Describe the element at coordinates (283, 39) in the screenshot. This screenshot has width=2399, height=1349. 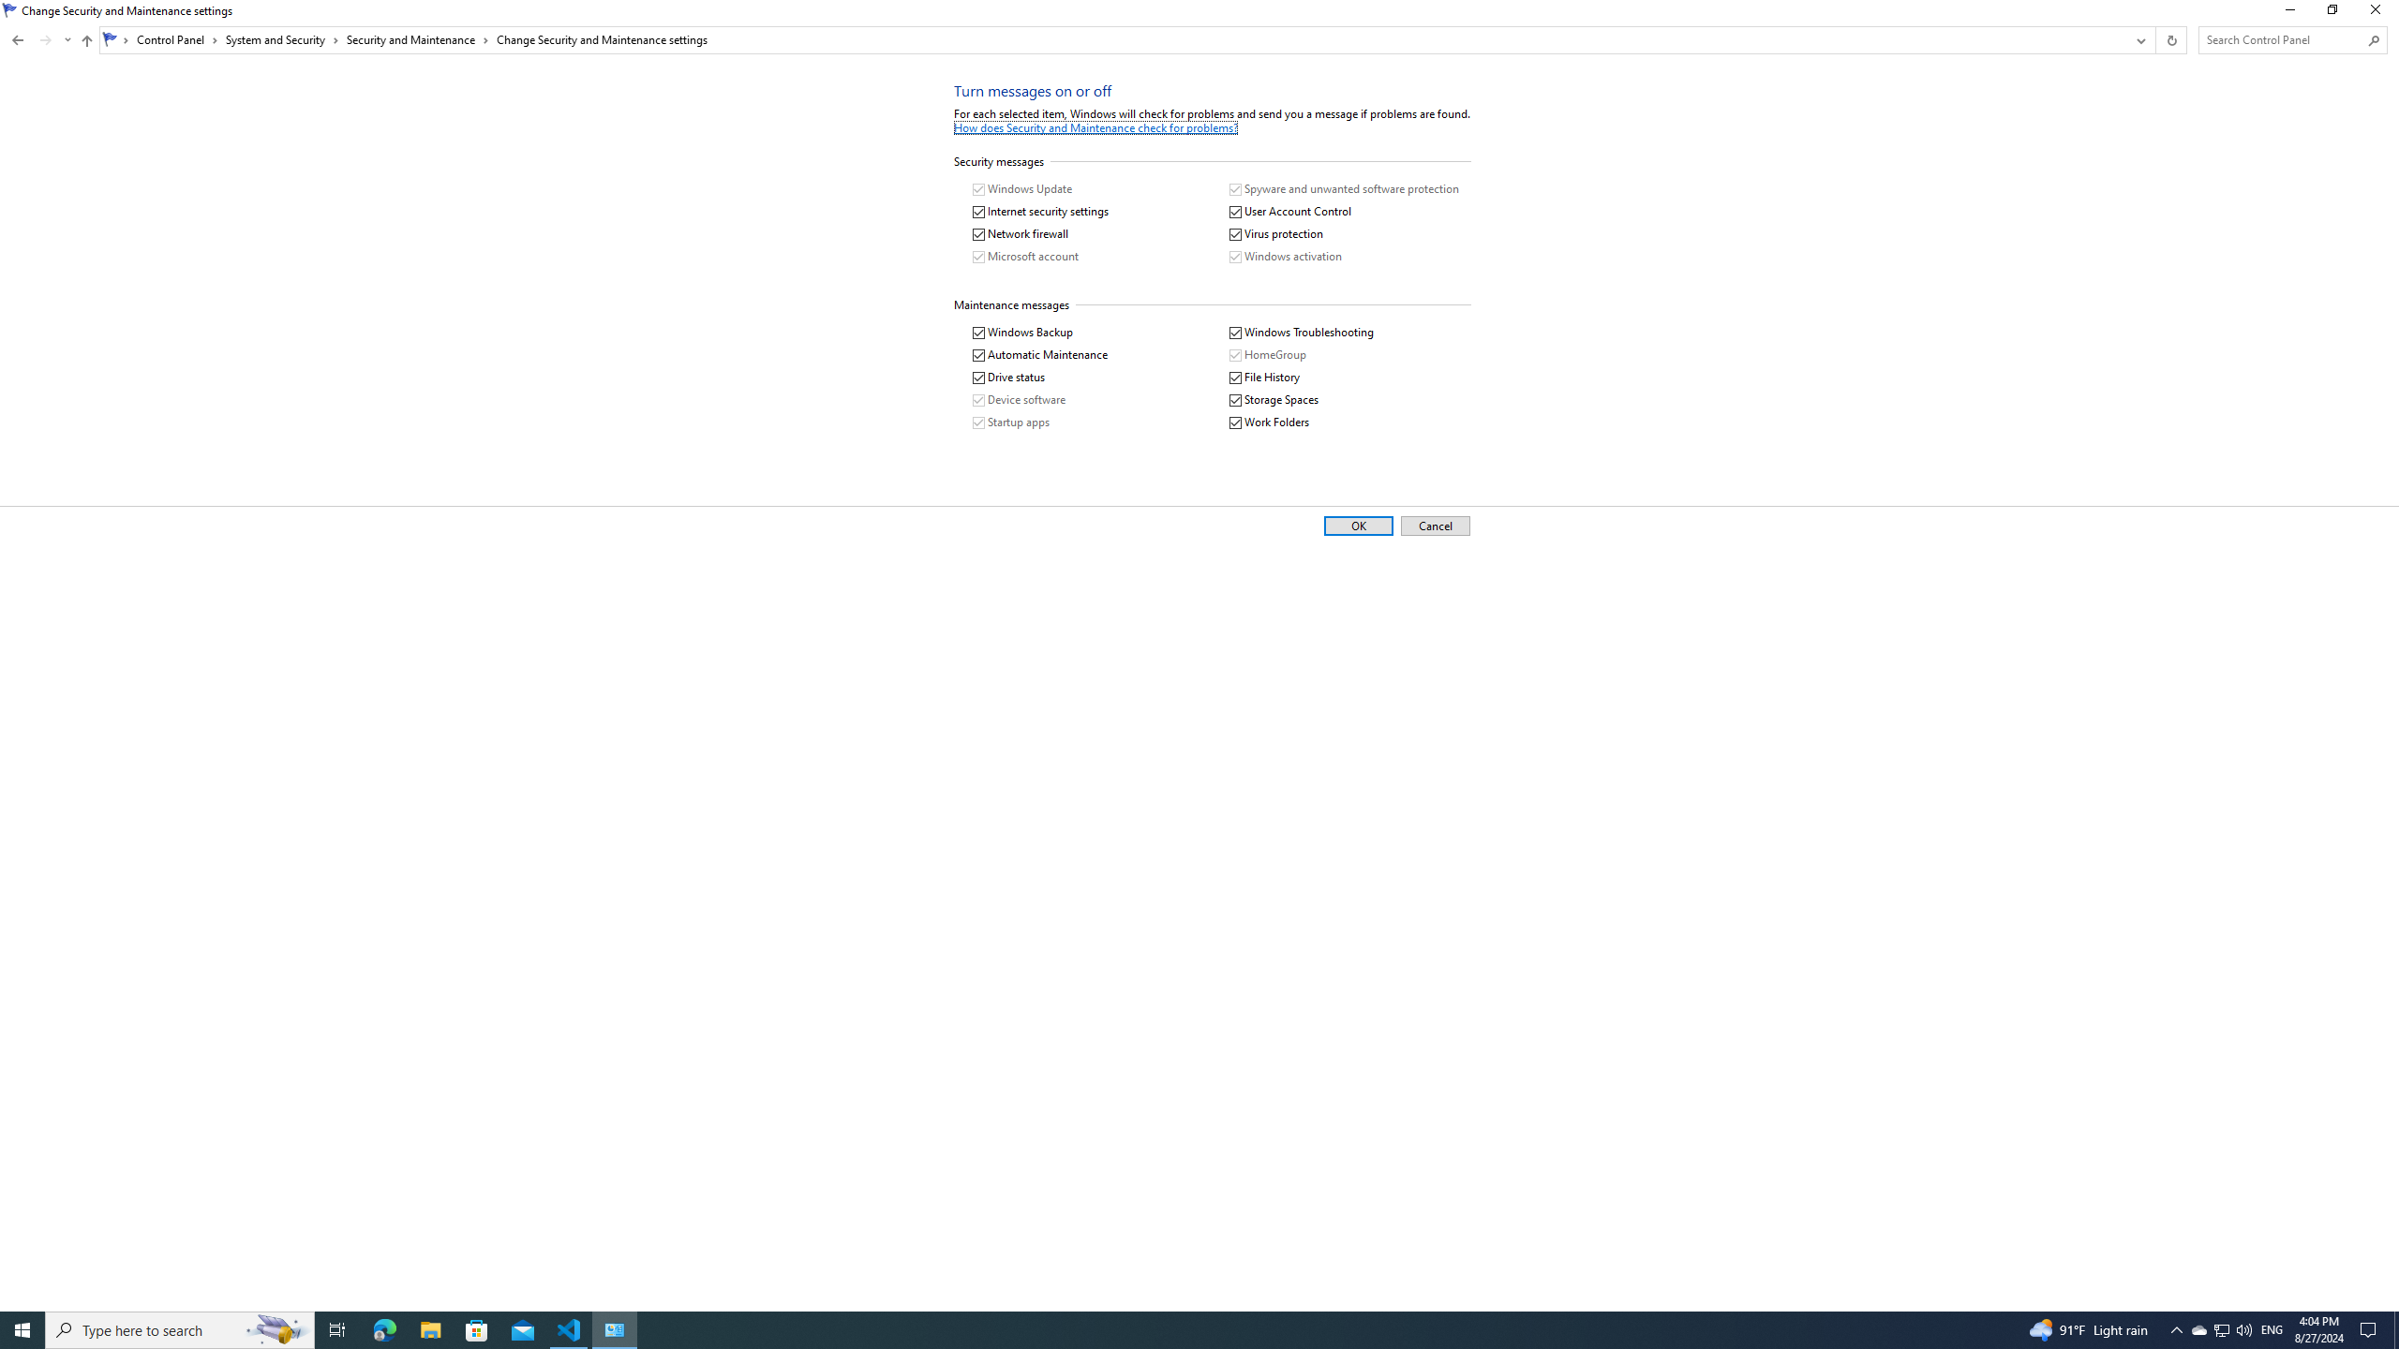
I see `System and Security` at that location.